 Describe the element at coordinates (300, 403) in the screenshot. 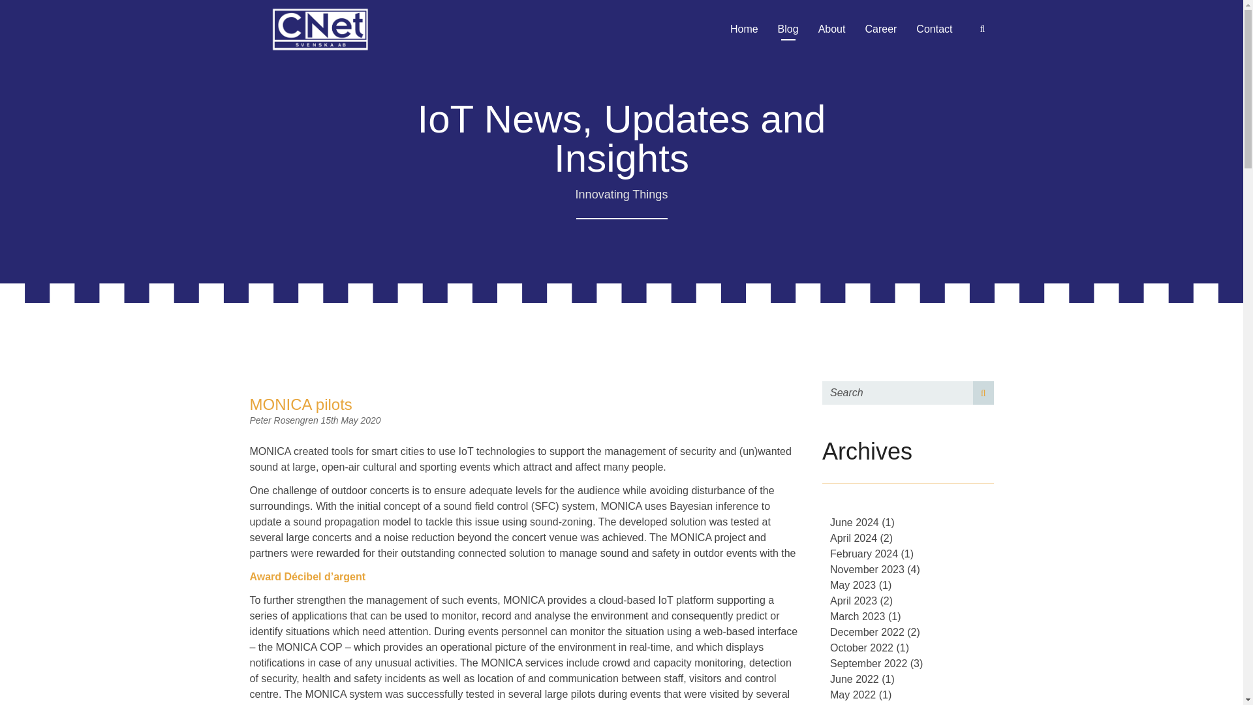

I see `Permalink to MONICA pilots` at that location.